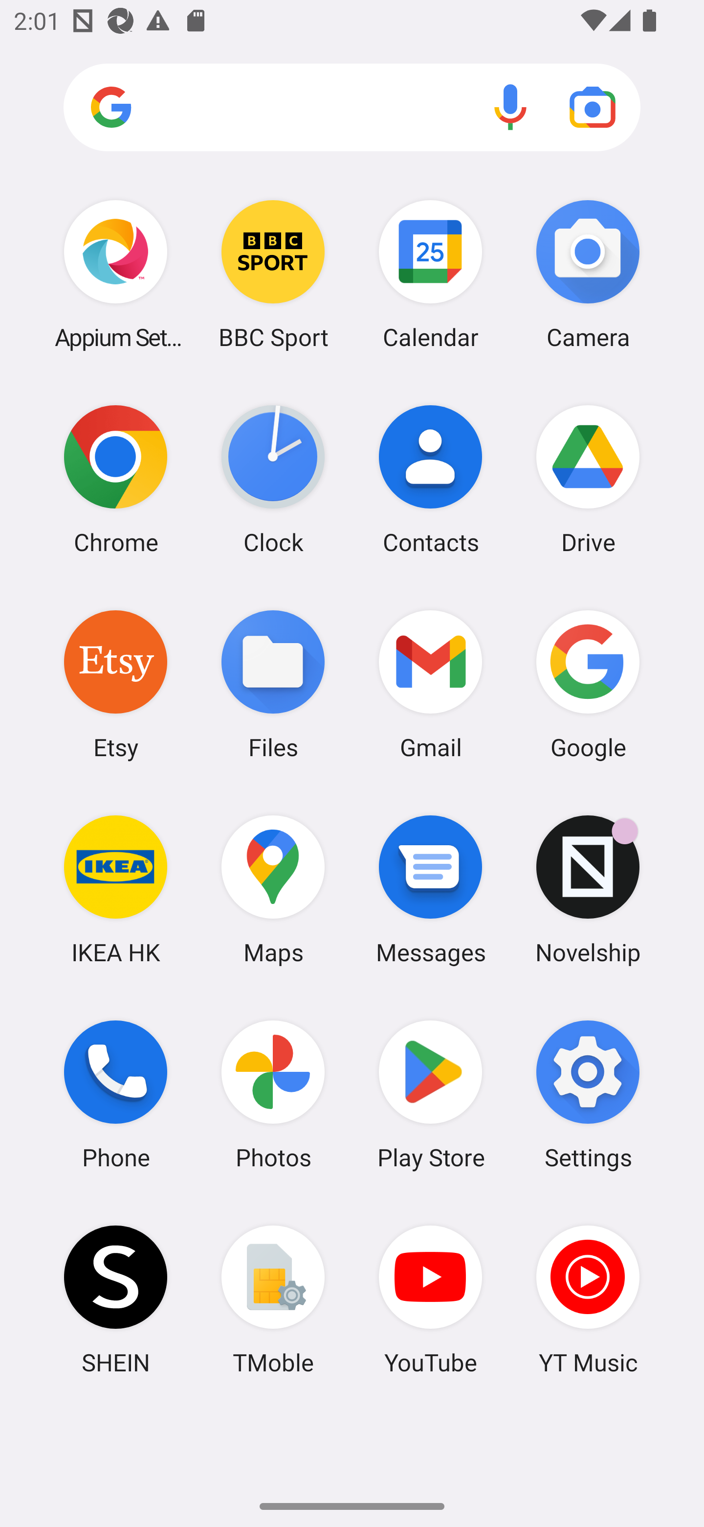  I want to click on Contacts, so click(431, 479).